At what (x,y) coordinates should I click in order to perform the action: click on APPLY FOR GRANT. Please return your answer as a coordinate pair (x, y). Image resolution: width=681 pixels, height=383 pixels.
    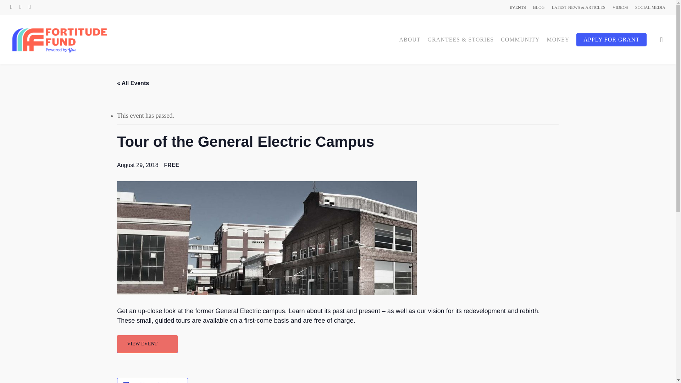
    Looking at the image, I should click on (611, 40).